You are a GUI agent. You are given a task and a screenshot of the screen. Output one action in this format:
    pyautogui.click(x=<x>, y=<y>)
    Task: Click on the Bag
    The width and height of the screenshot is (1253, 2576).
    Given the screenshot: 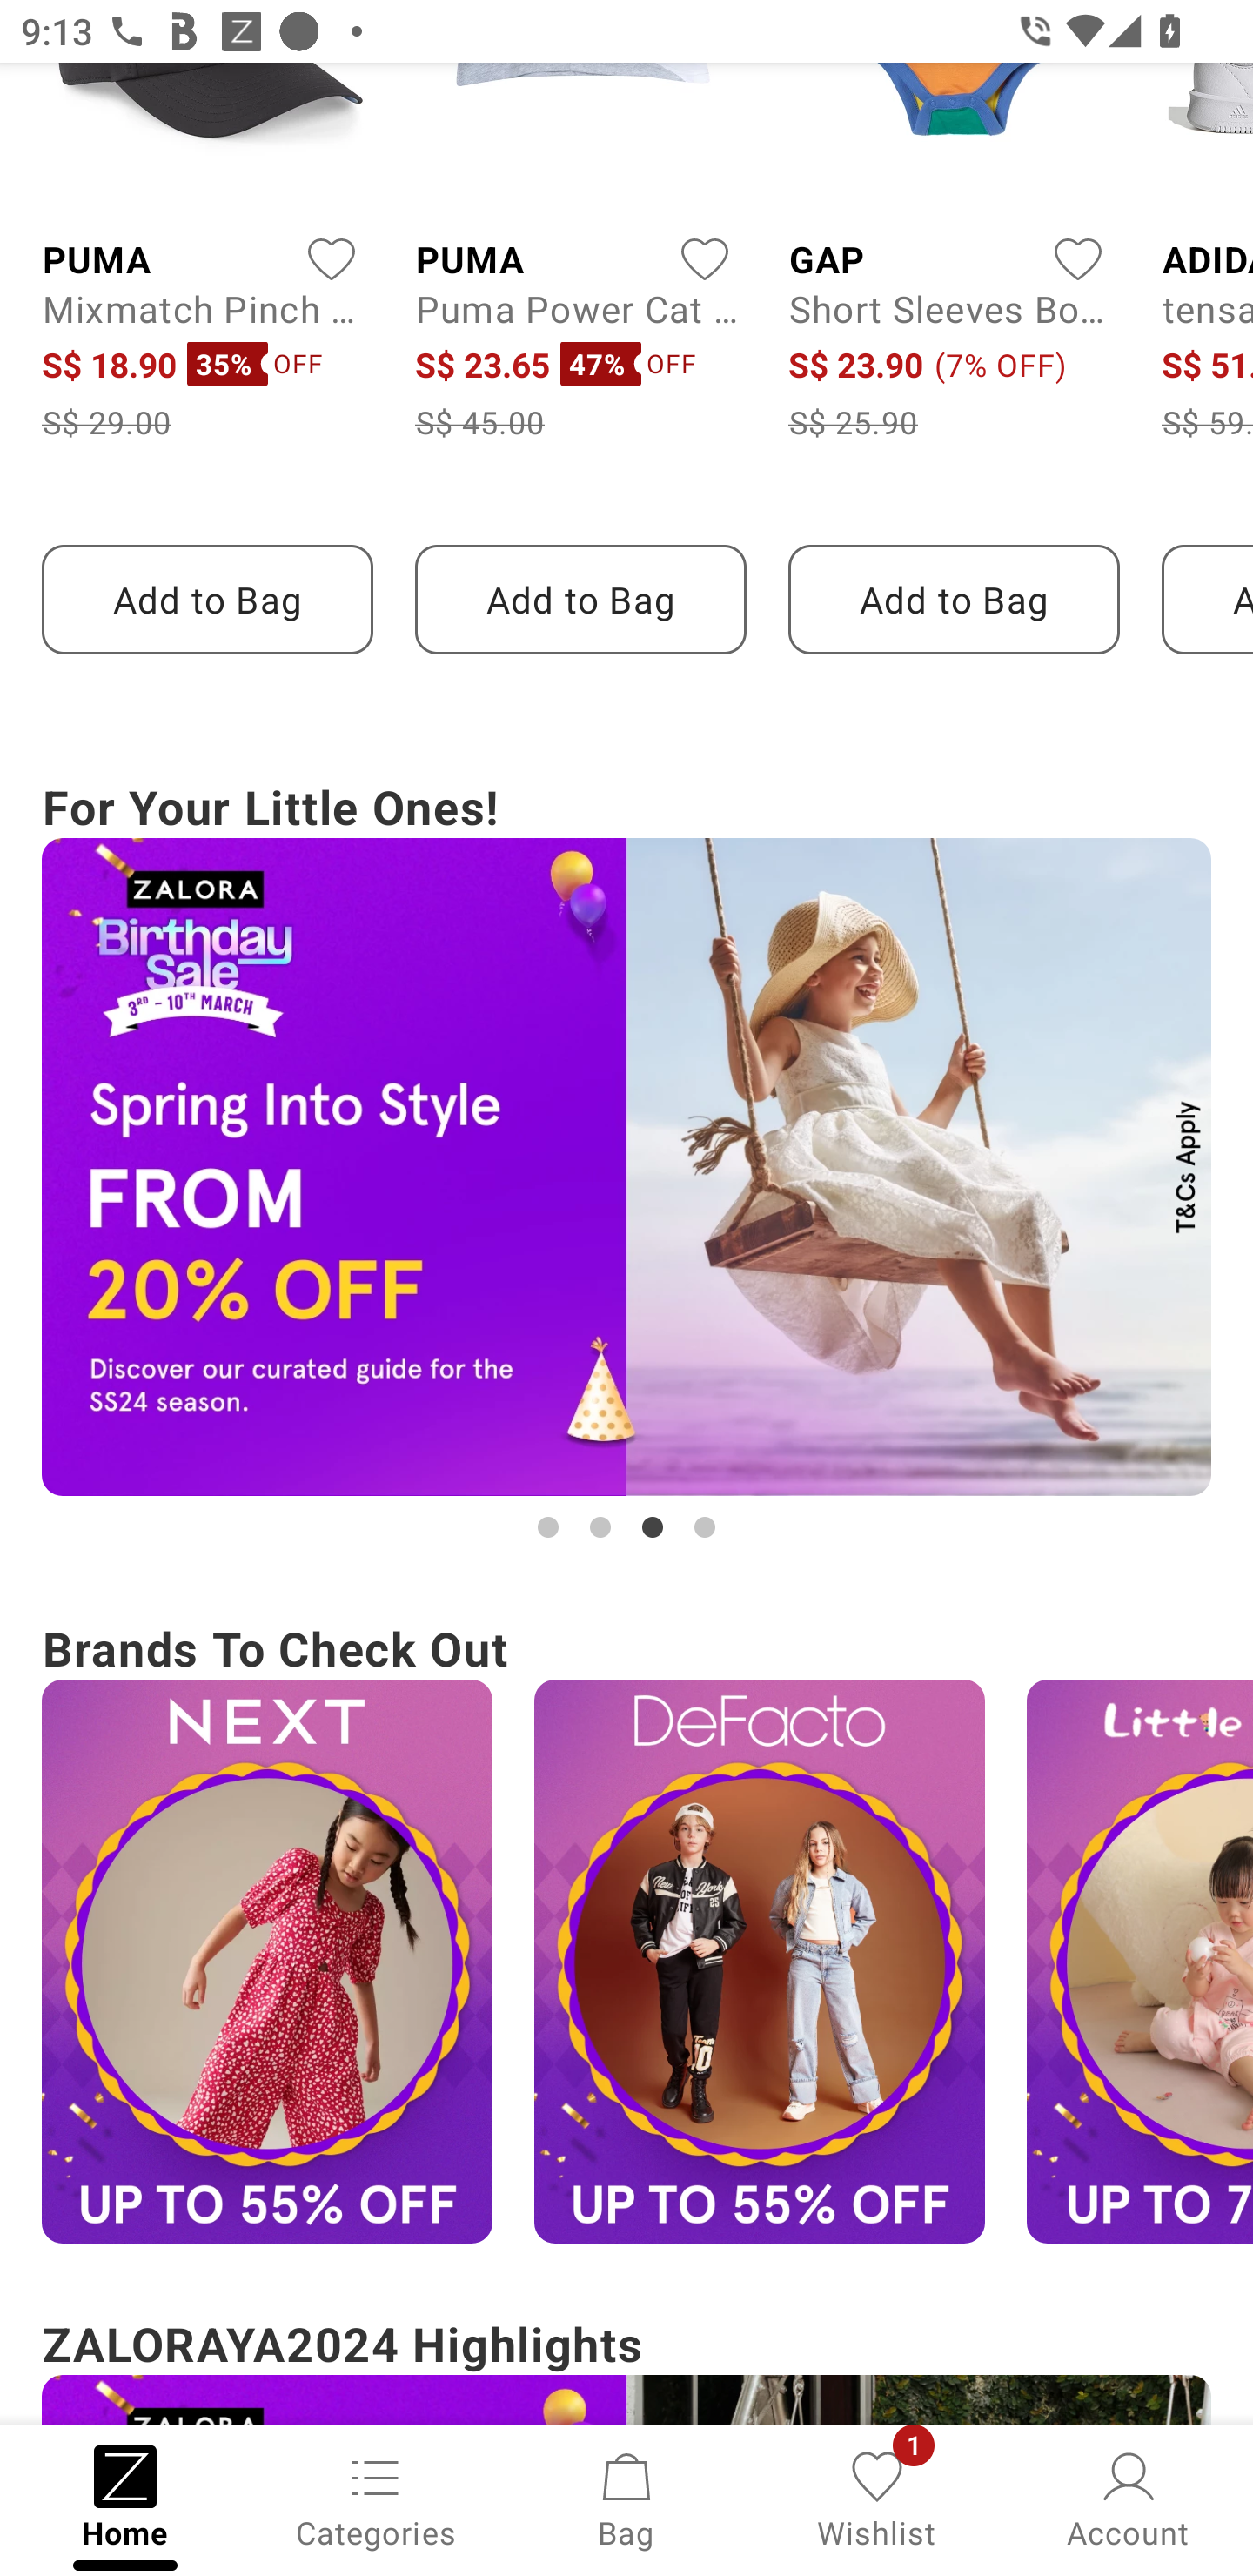 What is the action you would take?
    pyautogui.click(x=626, y=2498)
    